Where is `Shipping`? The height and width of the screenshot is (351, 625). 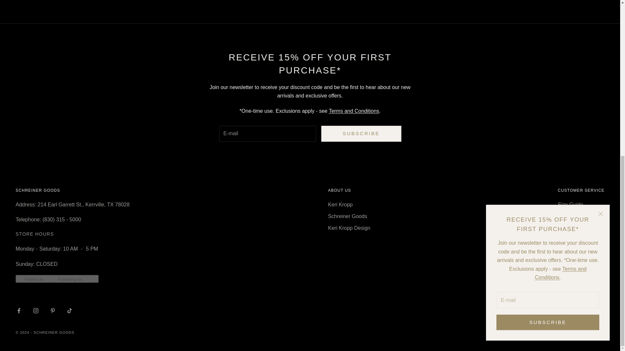
Shipping is located at coordinates (568, 216).